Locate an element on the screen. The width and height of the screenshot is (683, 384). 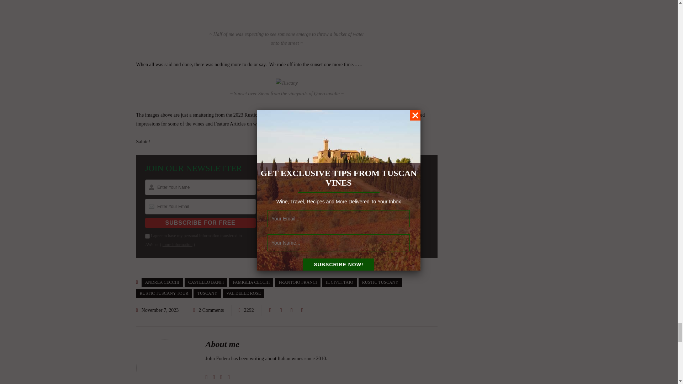
Post comments is located at coordinates (208, 310).